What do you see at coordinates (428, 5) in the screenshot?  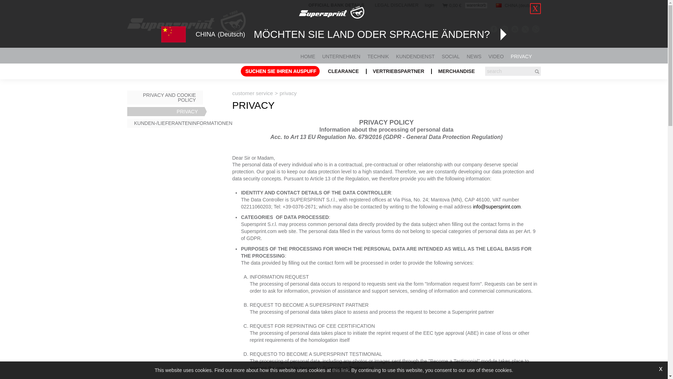 I see `login` at bounding box center [428, 5].